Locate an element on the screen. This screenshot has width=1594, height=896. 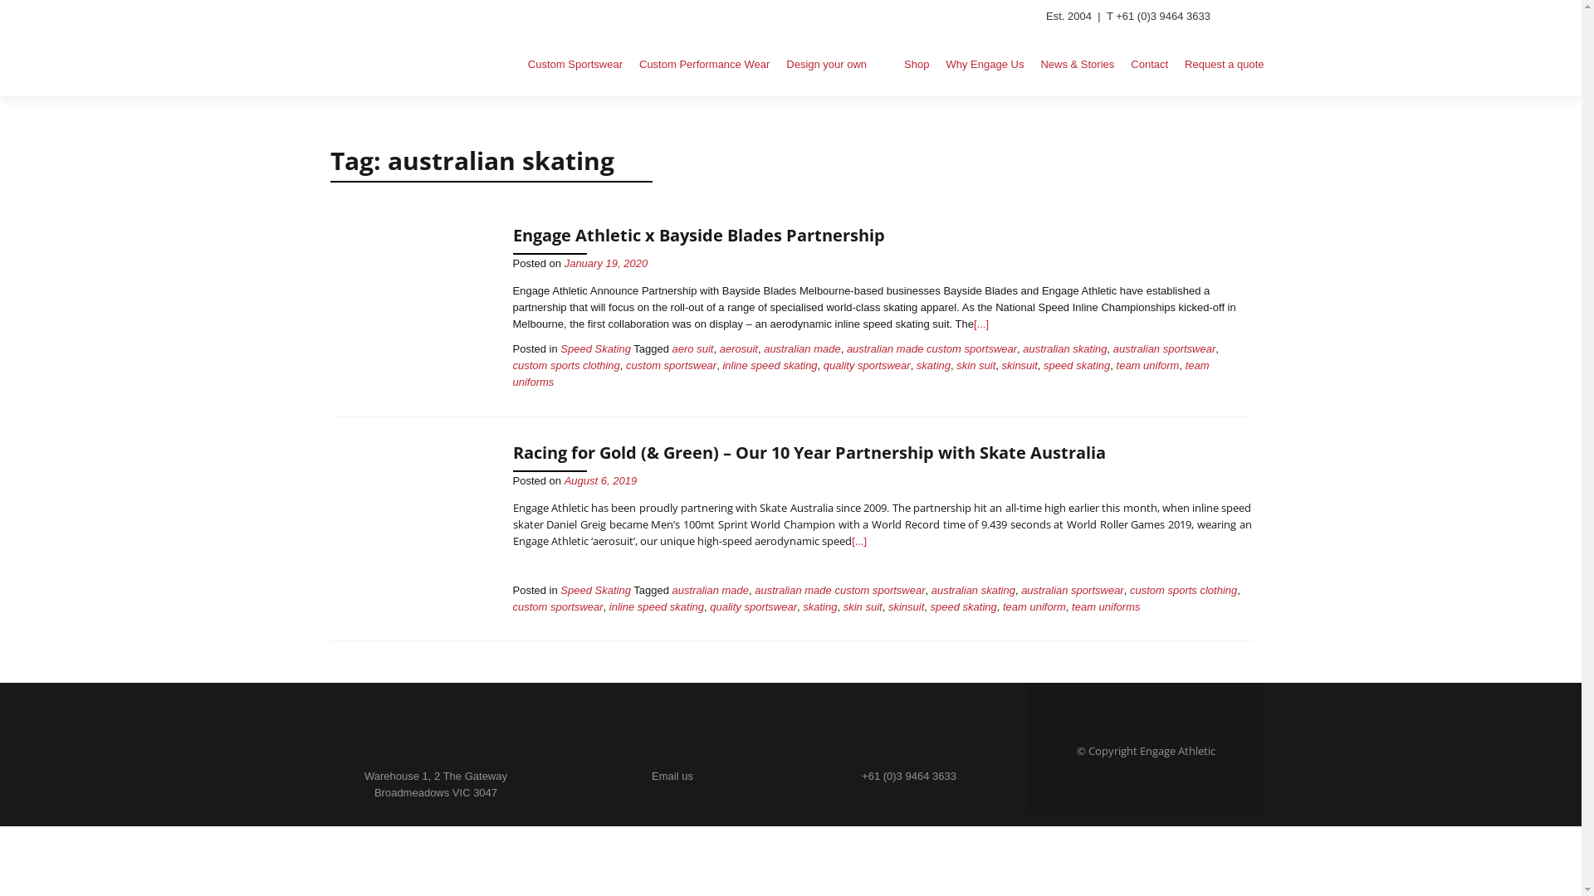
team uniforms is located at coordinates (1106, 607).